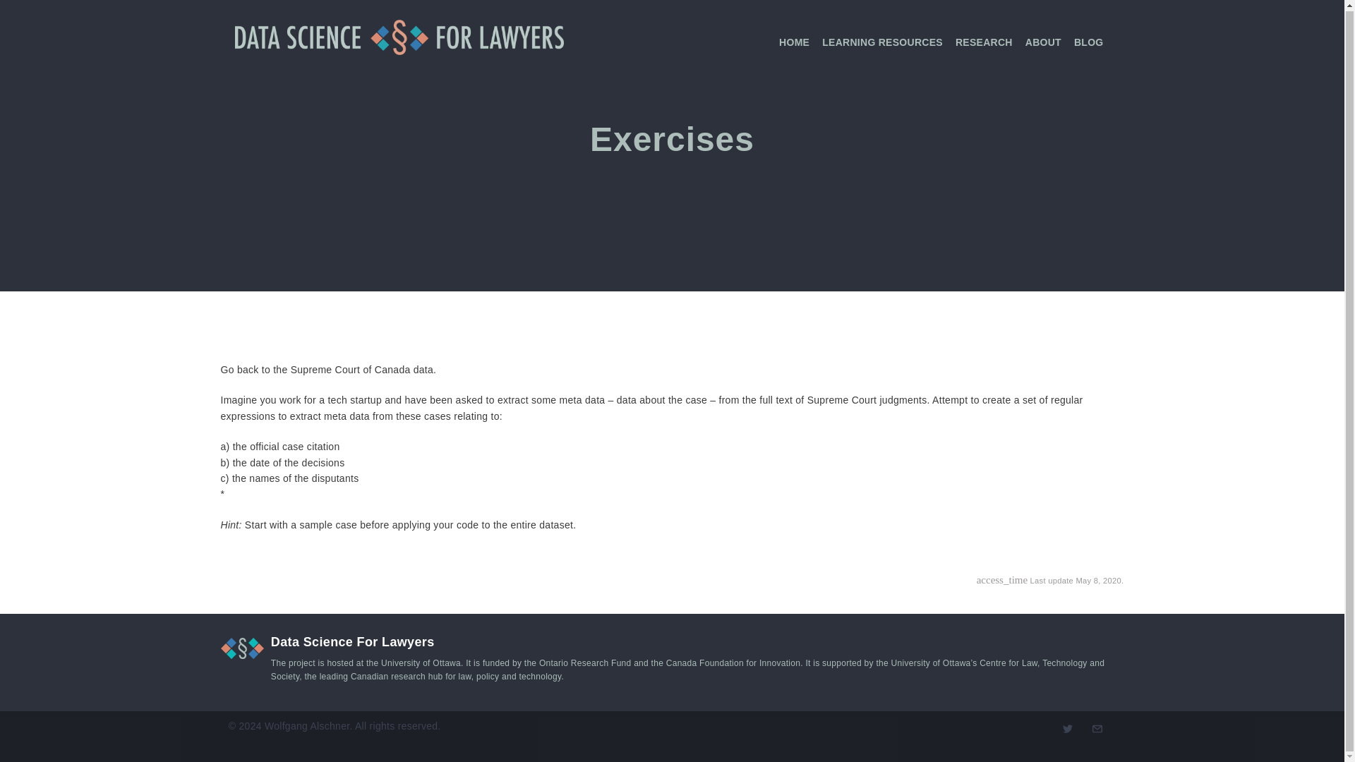  I want to click on HOME, so click(794, 41).